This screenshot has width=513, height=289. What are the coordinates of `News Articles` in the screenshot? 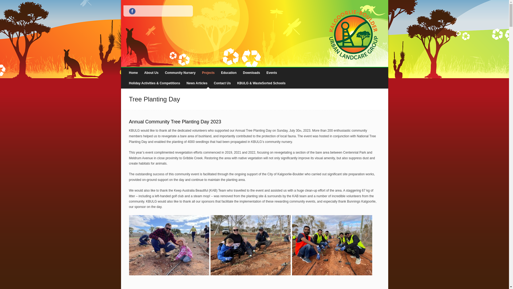 It's located at (197, 83).